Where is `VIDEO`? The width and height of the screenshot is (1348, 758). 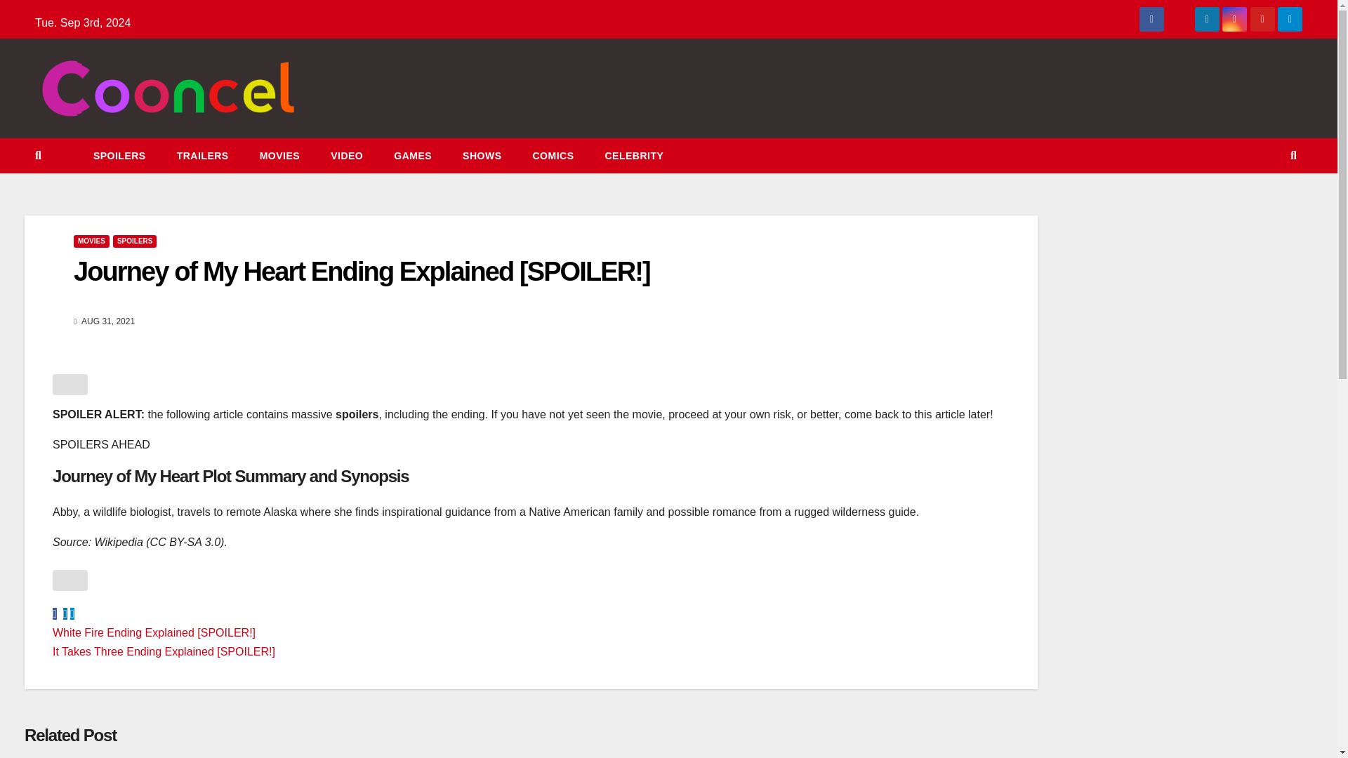
VIDEO is located at coordinates (347, 156).